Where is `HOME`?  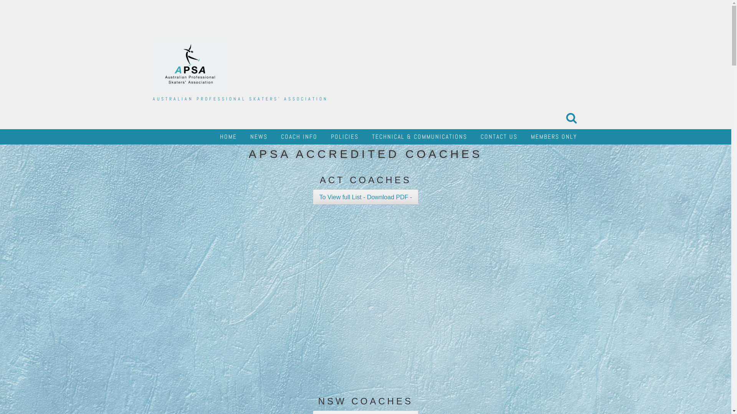 HOME is located at coordinates (228, 137).